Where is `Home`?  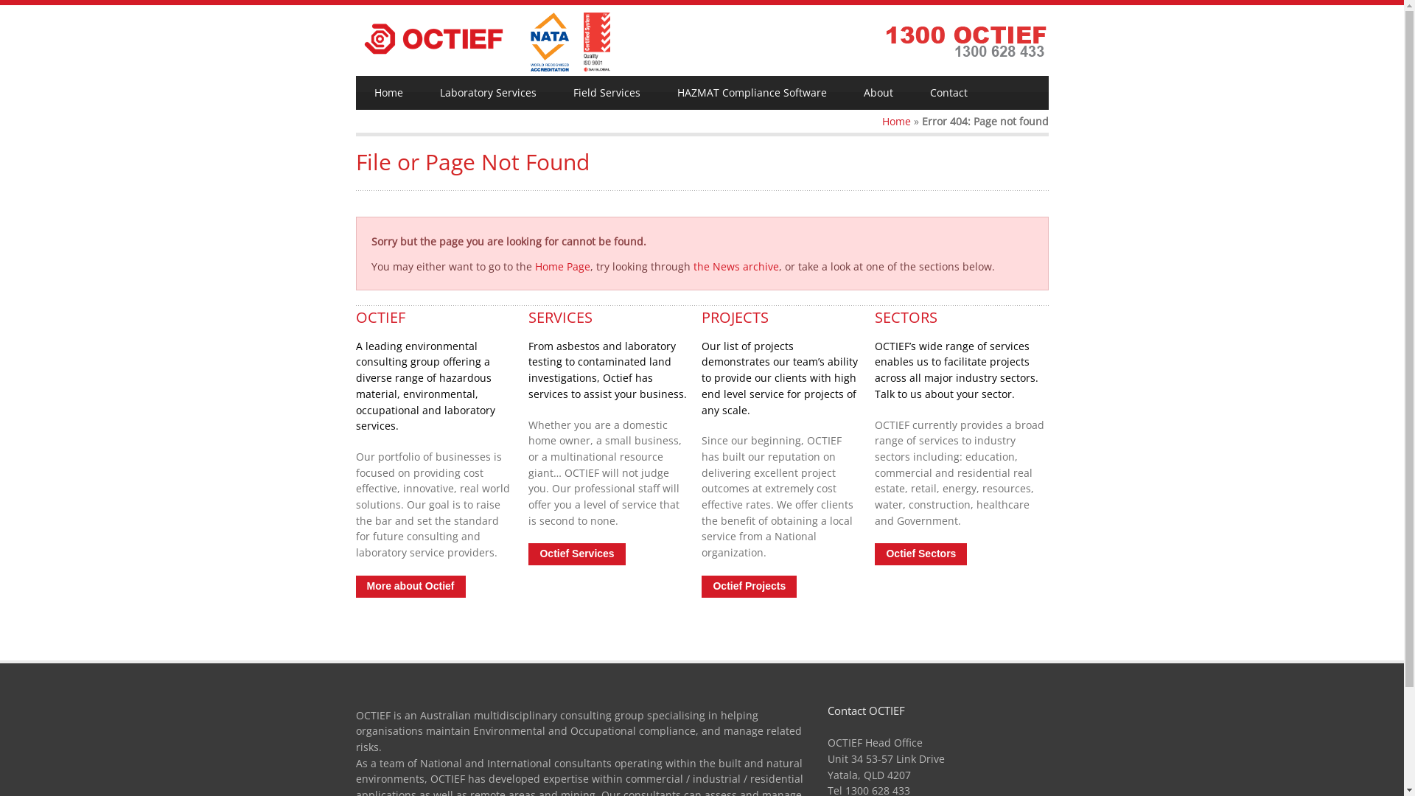
Home is located at coordinates (896, 121).